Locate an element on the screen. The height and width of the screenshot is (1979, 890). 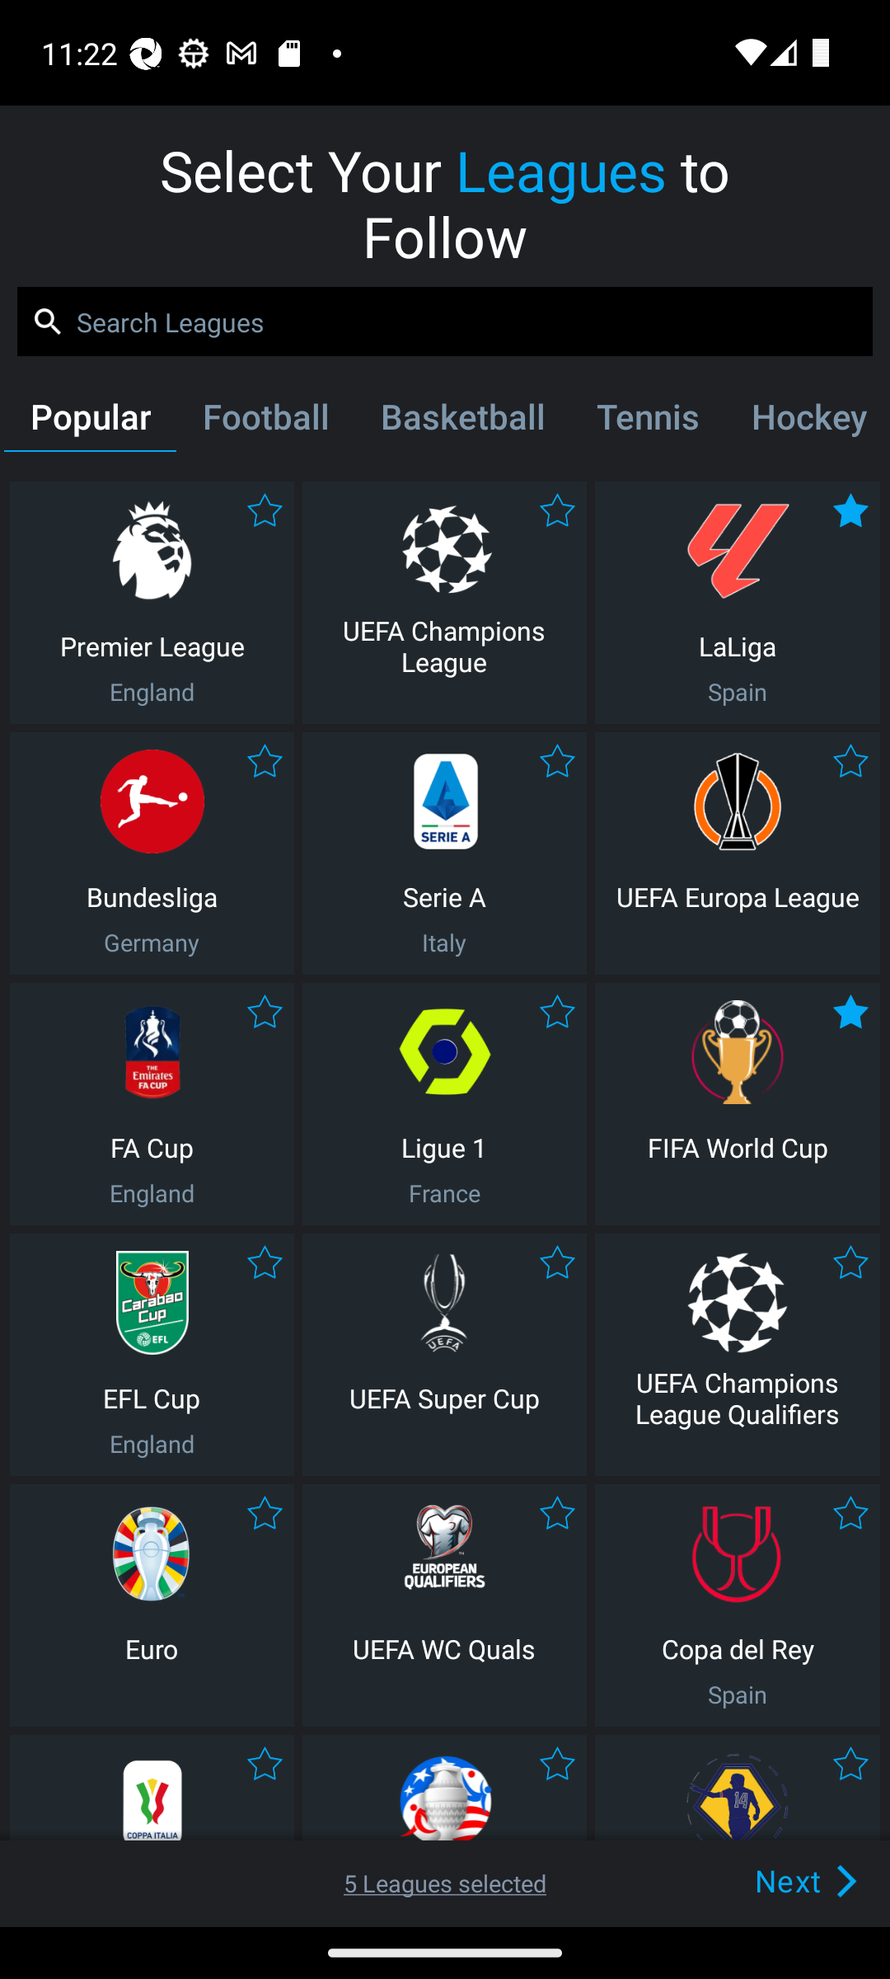
5 Leagues selected is located at coordinates (445, 1883).